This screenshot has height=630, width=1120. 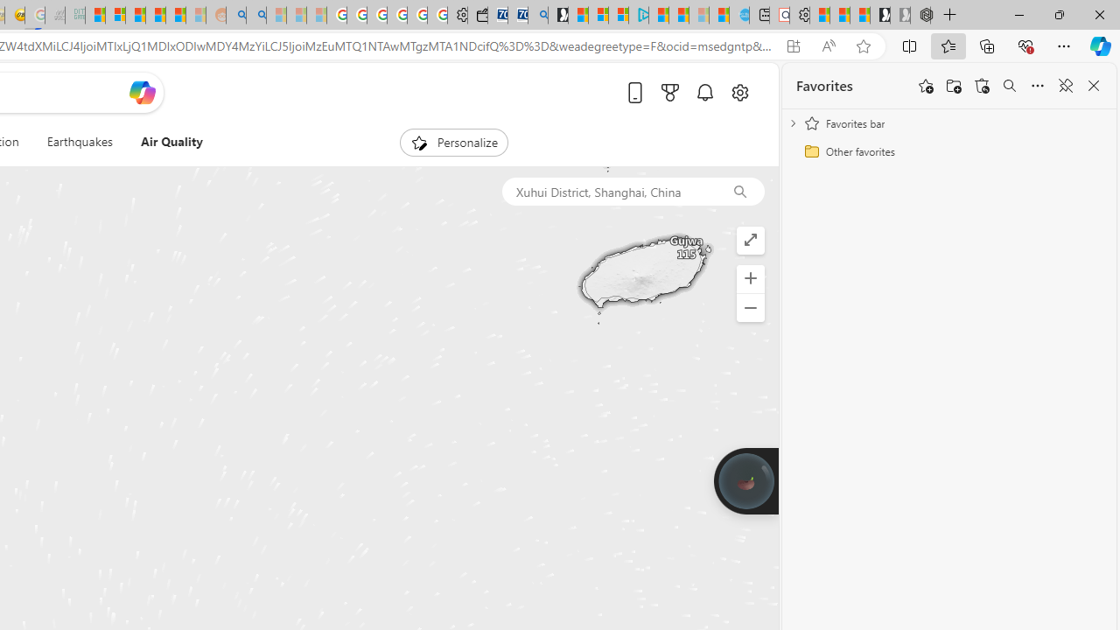 I want to click on Air Quality, so click(x=164, y=142).